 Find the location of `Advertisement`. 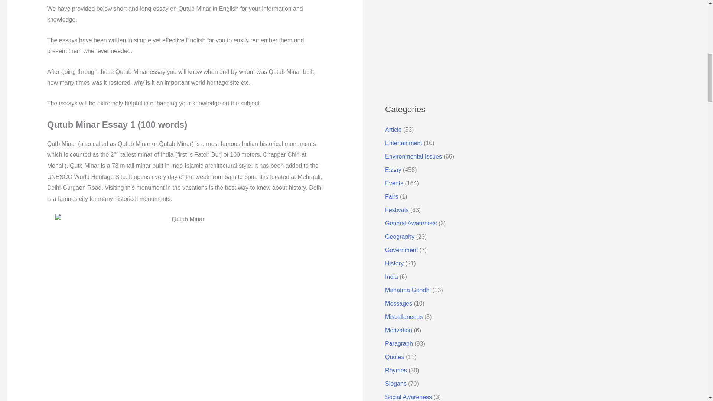

Advertisement is located at coordinates (185, 1).